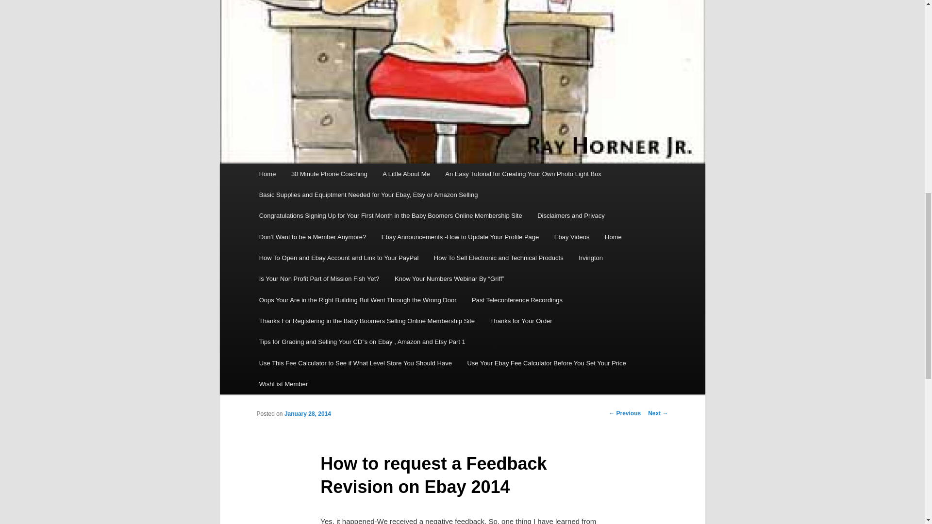  I want to click on A Little About Me, so click(406, 174).